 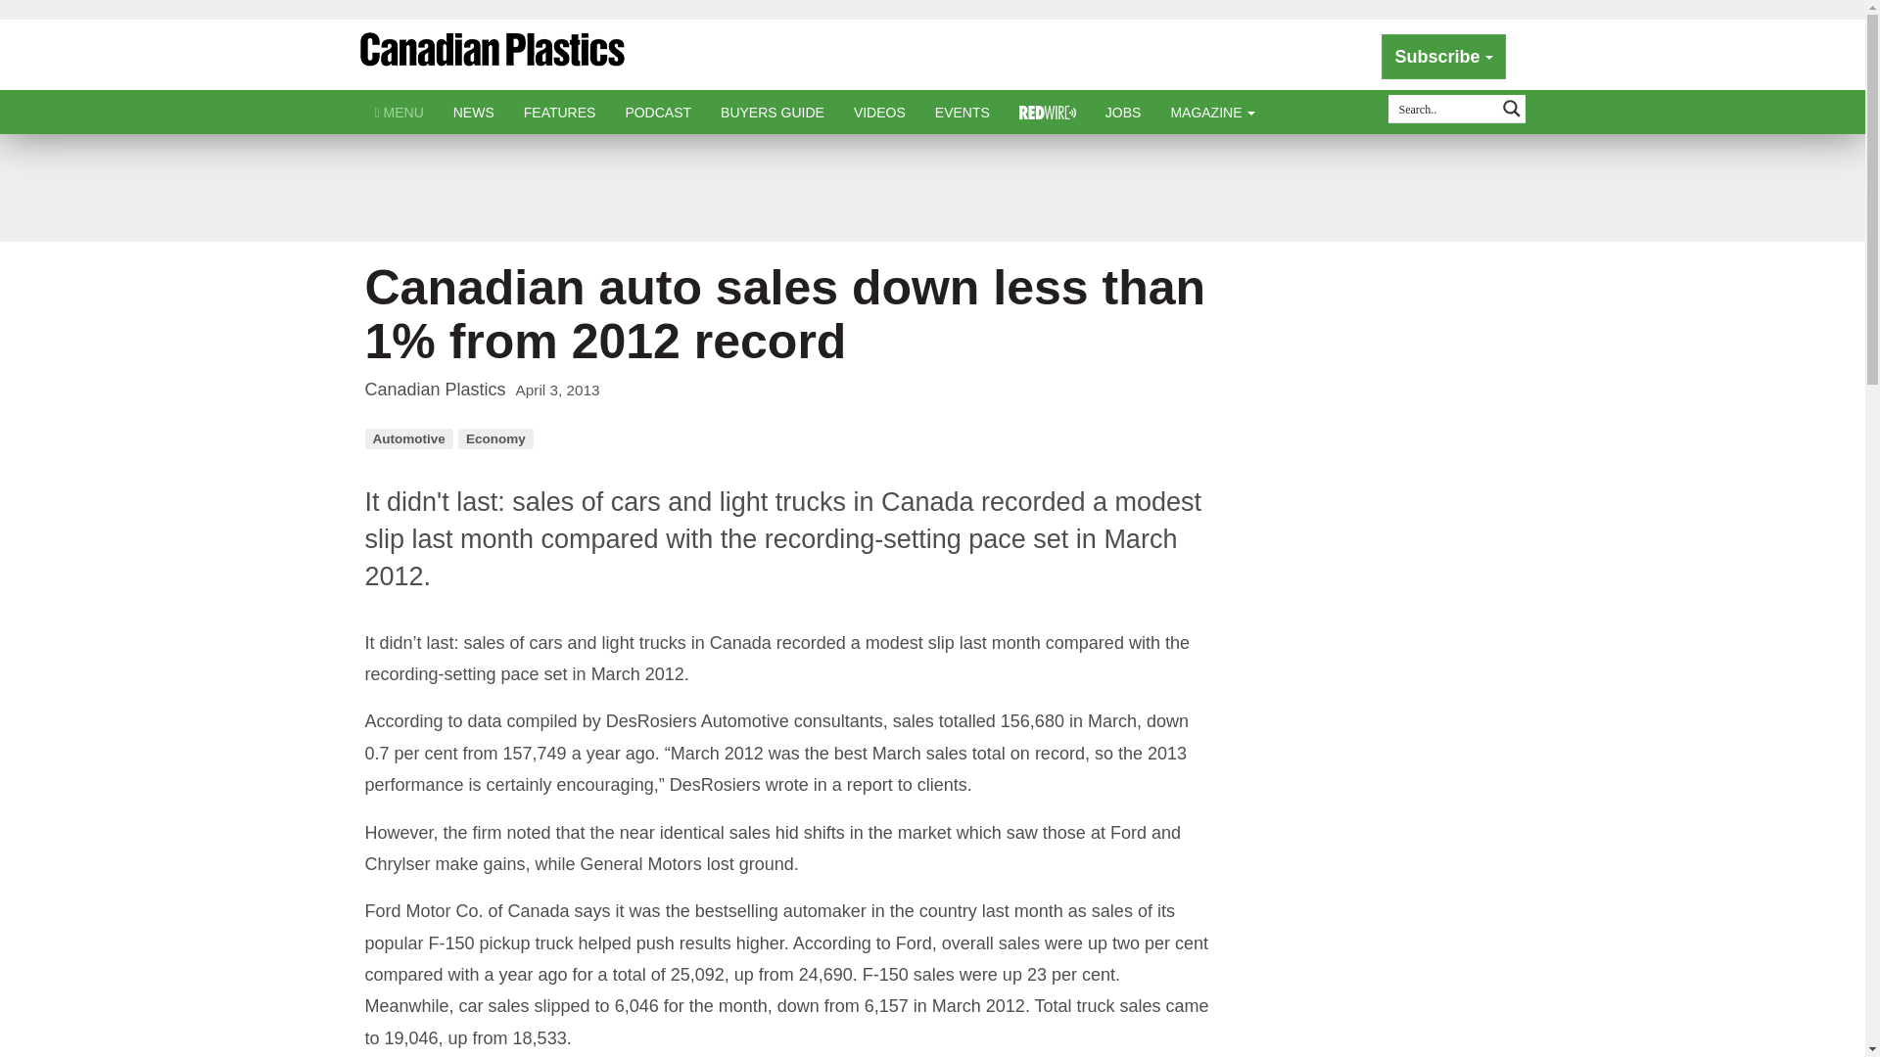 What do you see at coordinates (772, 112) in the screenshot?
I see `BUYERS GUIDE` at bounding box center [772, 112].